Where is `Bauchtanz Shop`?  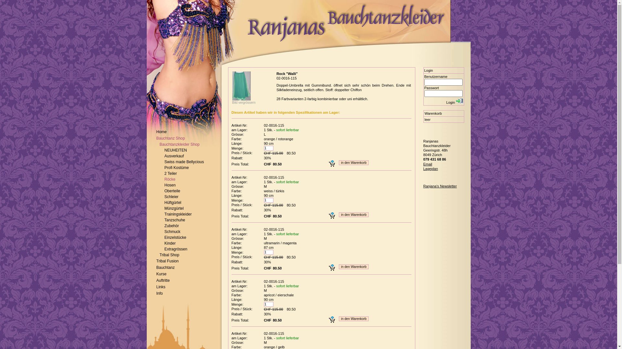
Bauchtanz Shop is located at coordinates (170, 138).